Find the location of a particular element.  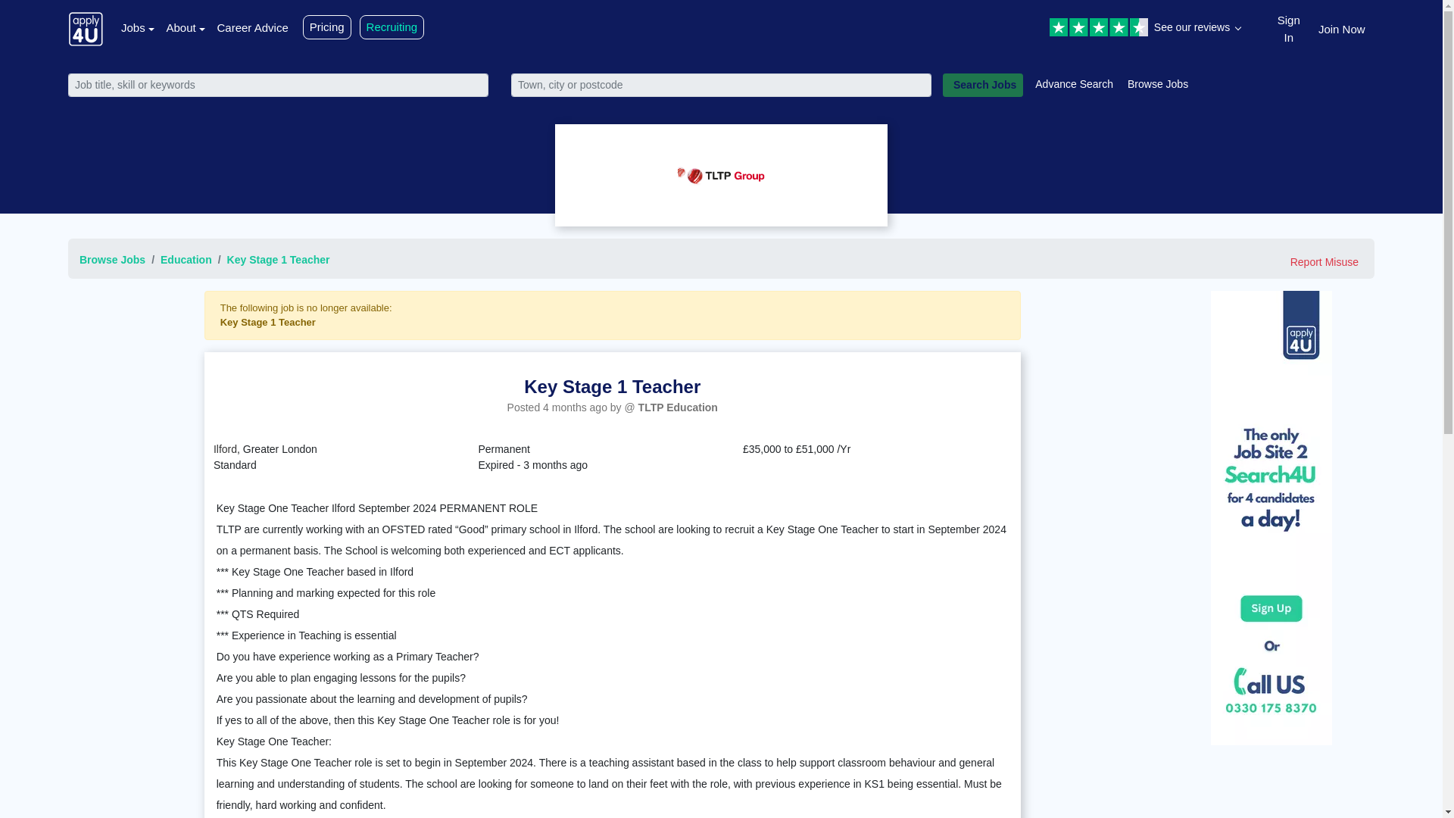

Jobs is located at coordinates (137, 27).